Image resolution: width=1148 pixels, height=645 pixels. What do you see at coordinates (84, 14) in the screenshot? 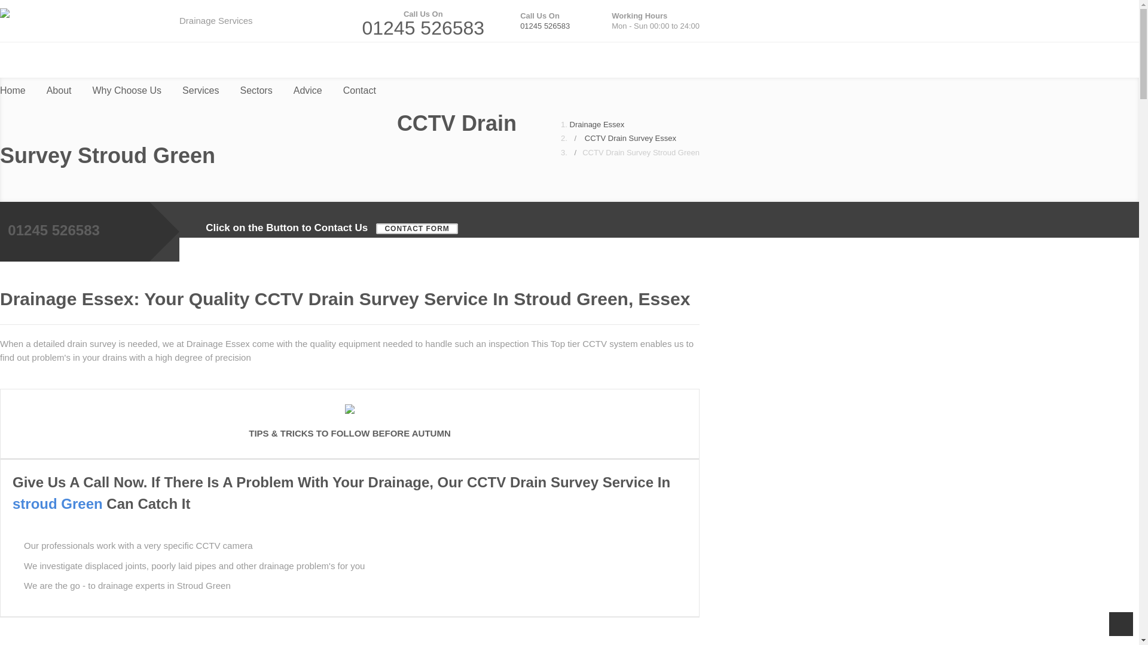
I see `01245 526583` at bounding box center [84, 14].